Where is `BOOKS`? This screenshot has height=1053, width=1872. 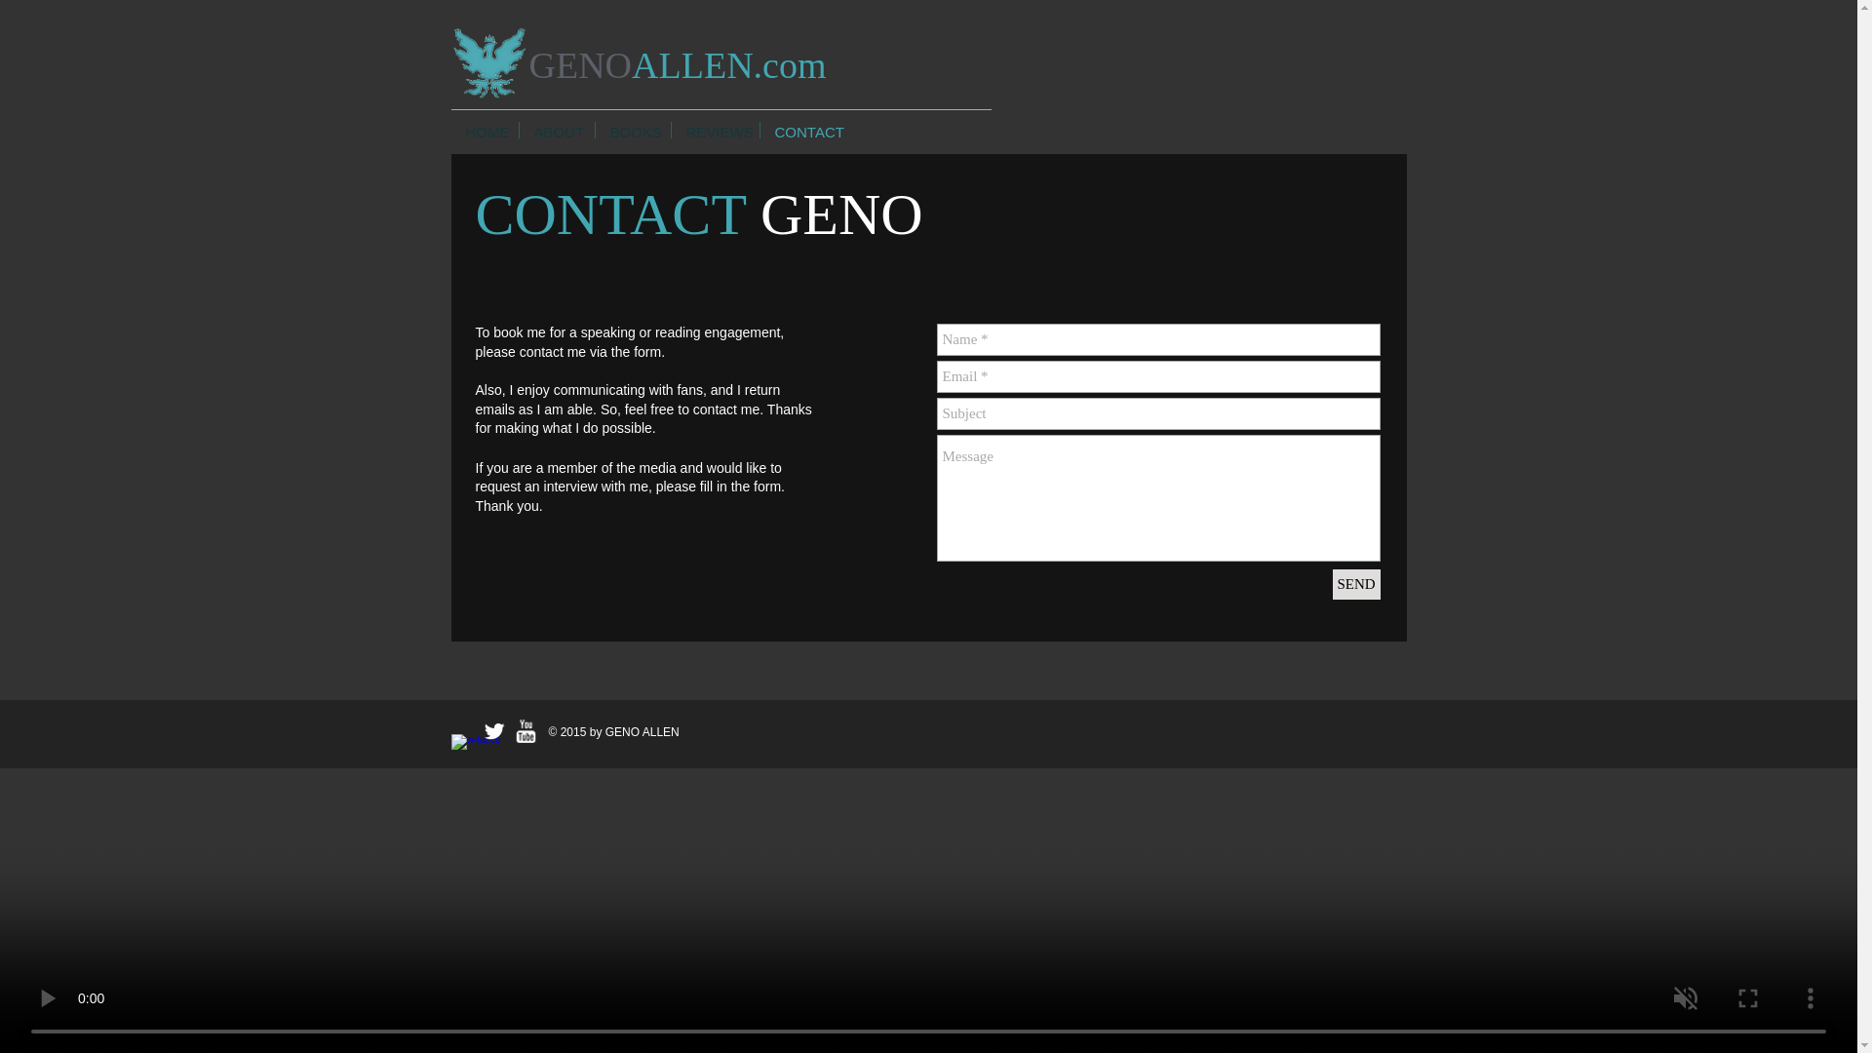
BOOKS is located at coordinates (632, 130).